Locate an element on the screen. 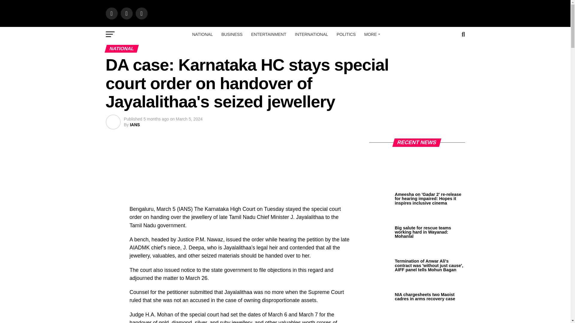  NATIONAL is located at coordinates (202, 34).